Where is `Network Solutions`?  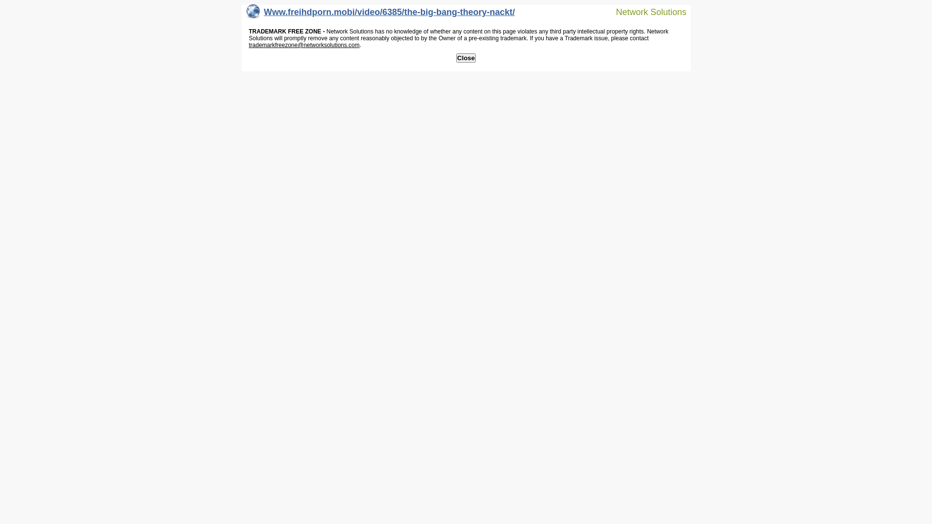 Network Solutions is located at coordinates (645, 12).